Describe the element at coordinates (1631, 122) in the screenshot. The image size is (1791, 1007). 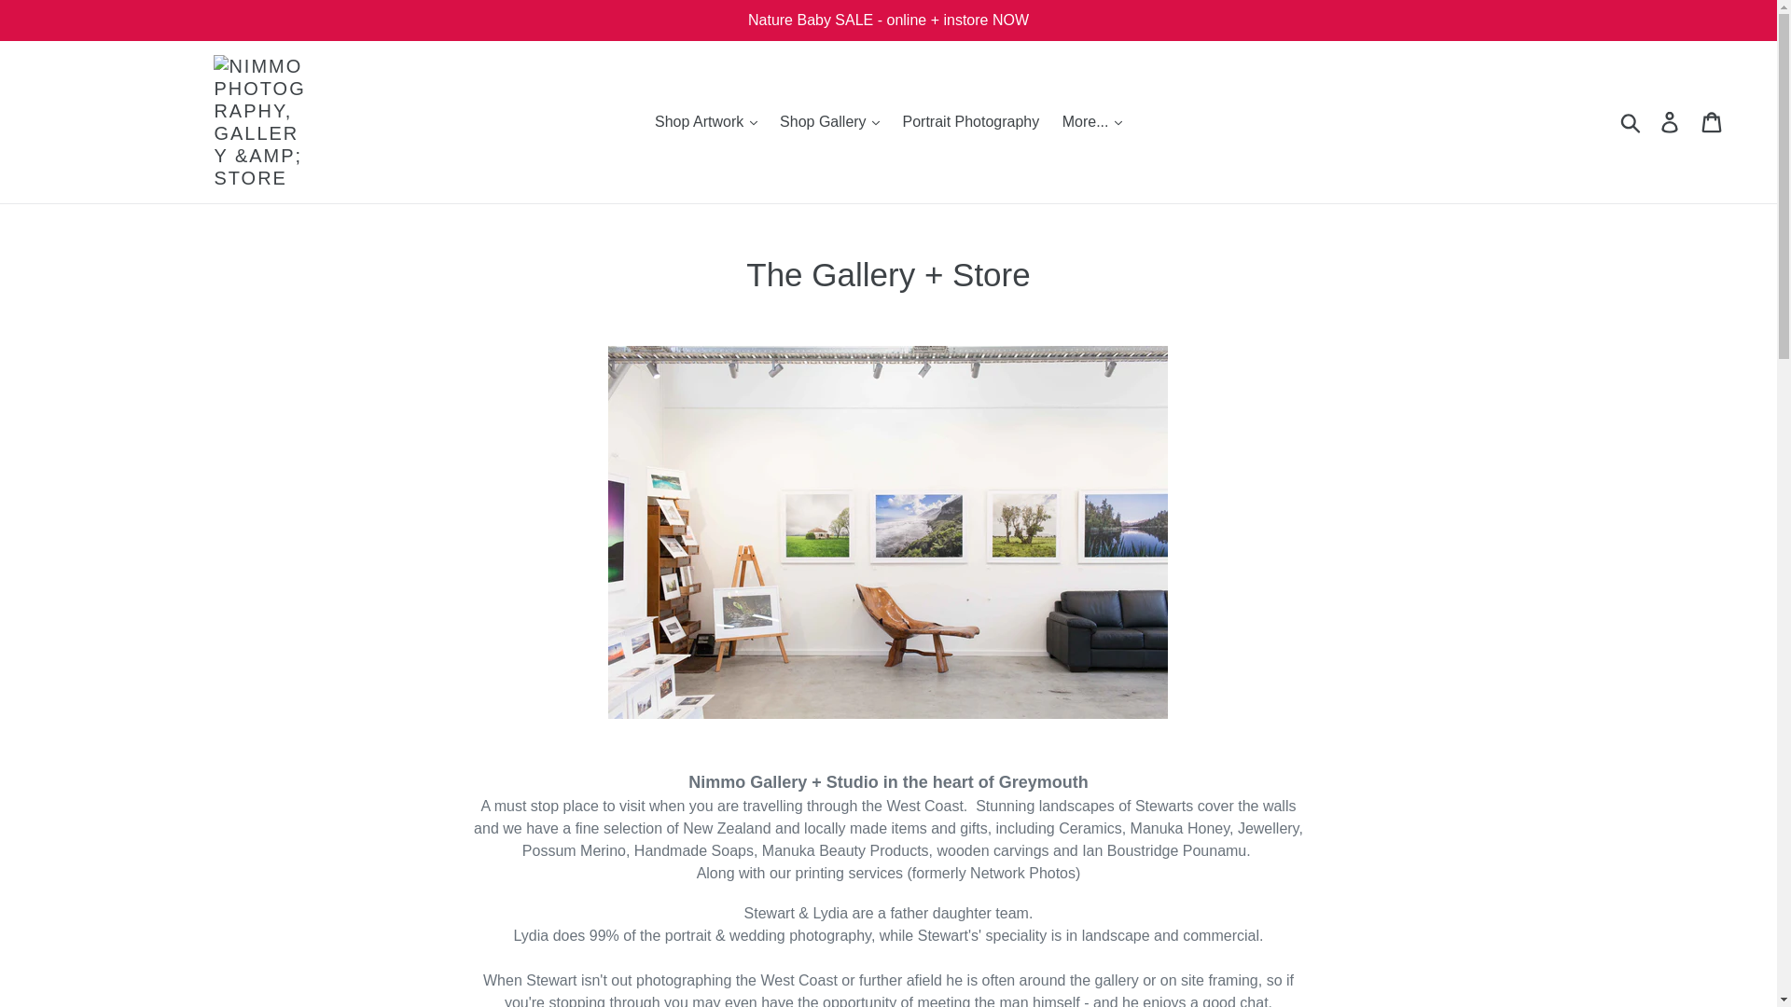
I see `Submit` at that location.